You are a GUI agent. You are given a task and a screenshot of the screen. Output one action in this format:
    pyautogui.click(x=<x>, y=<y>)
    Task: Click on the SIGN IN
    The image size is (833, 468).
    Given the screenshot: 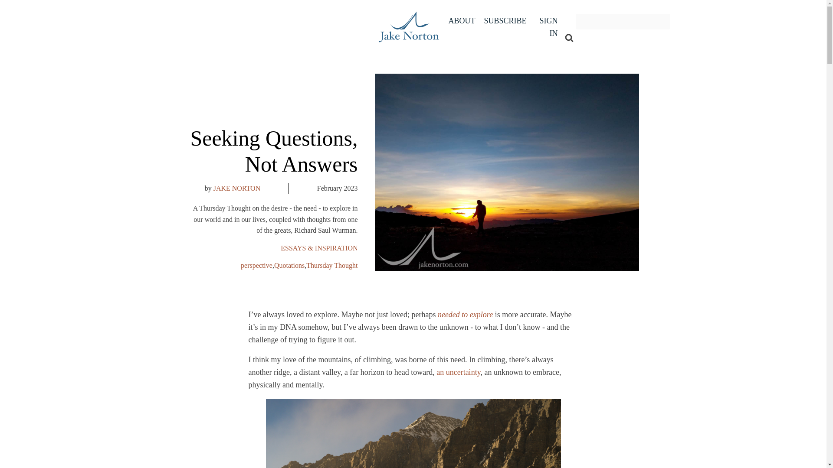 What is the action you would take?
    pyautogui.click(x=547, y=27)
    